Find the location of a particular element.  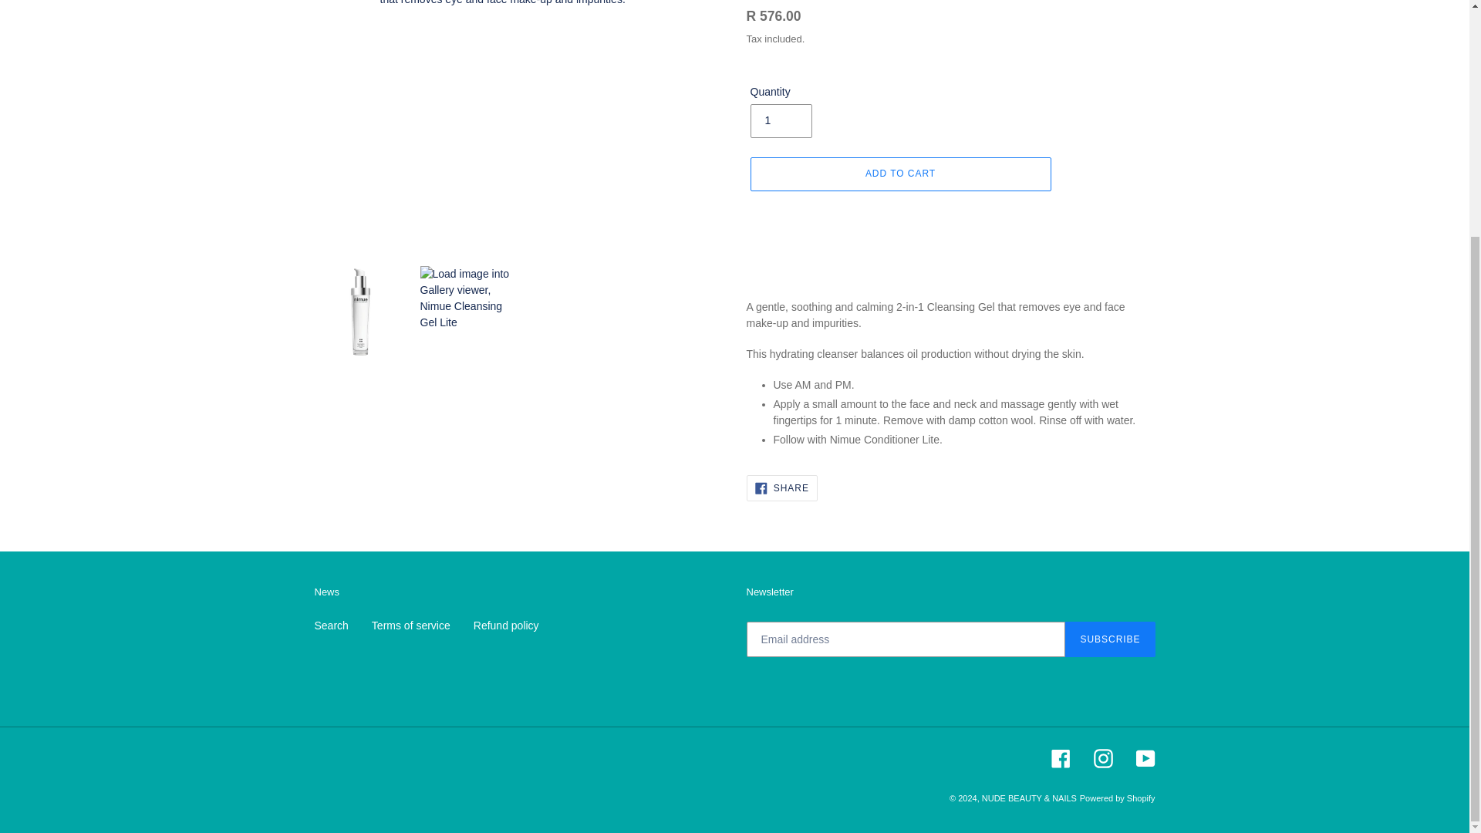

1 is located at coordinates (781, 121).